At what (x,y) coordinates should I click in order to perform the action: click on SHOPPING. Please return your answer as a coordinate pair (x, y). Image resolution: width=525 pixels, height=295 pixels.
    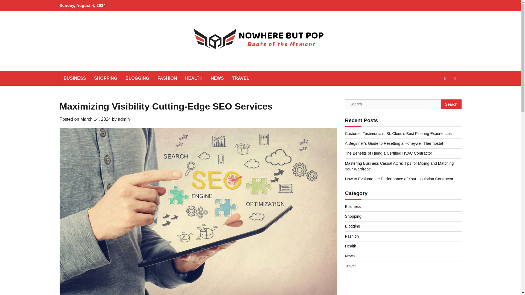
    Looking at the image, I should click on (106, 78).